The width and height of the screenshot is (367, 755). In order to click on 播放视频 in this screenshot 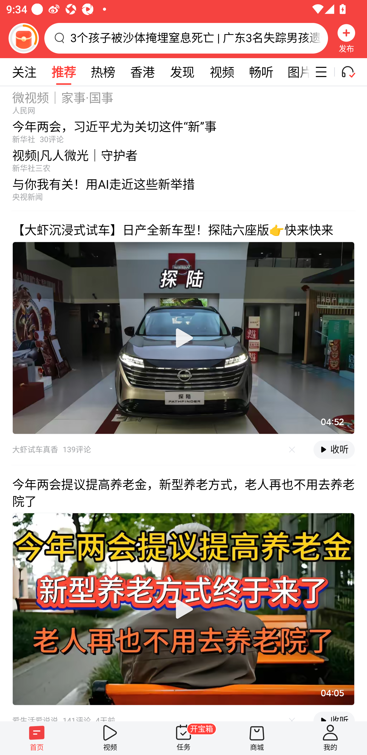, I will do `click(183, 609)`.